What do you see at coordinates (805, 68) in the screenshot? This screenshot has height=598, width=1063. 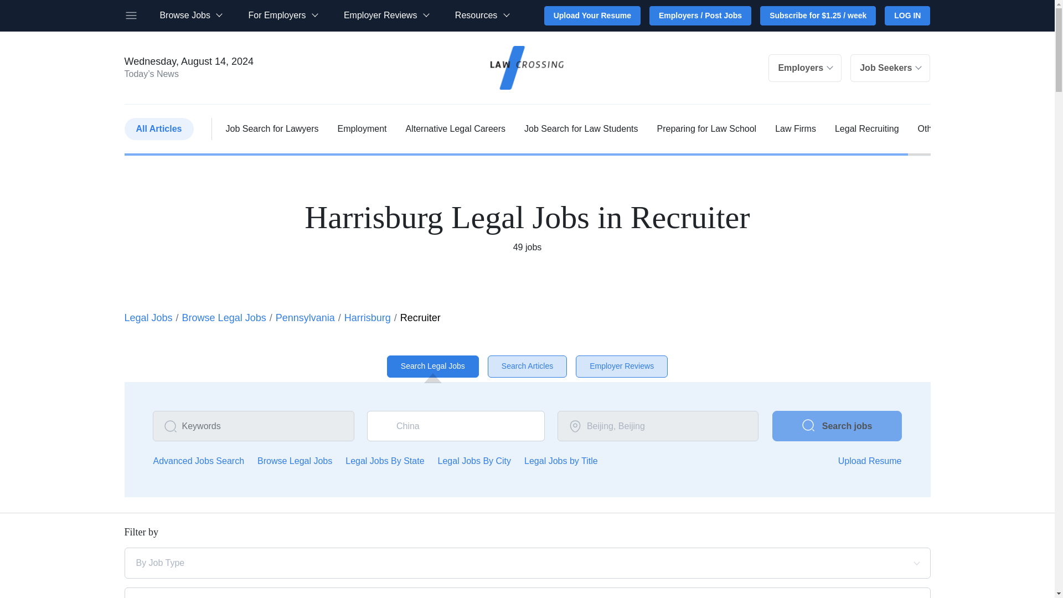 I see `Employers` at bounding box center [805, 68].